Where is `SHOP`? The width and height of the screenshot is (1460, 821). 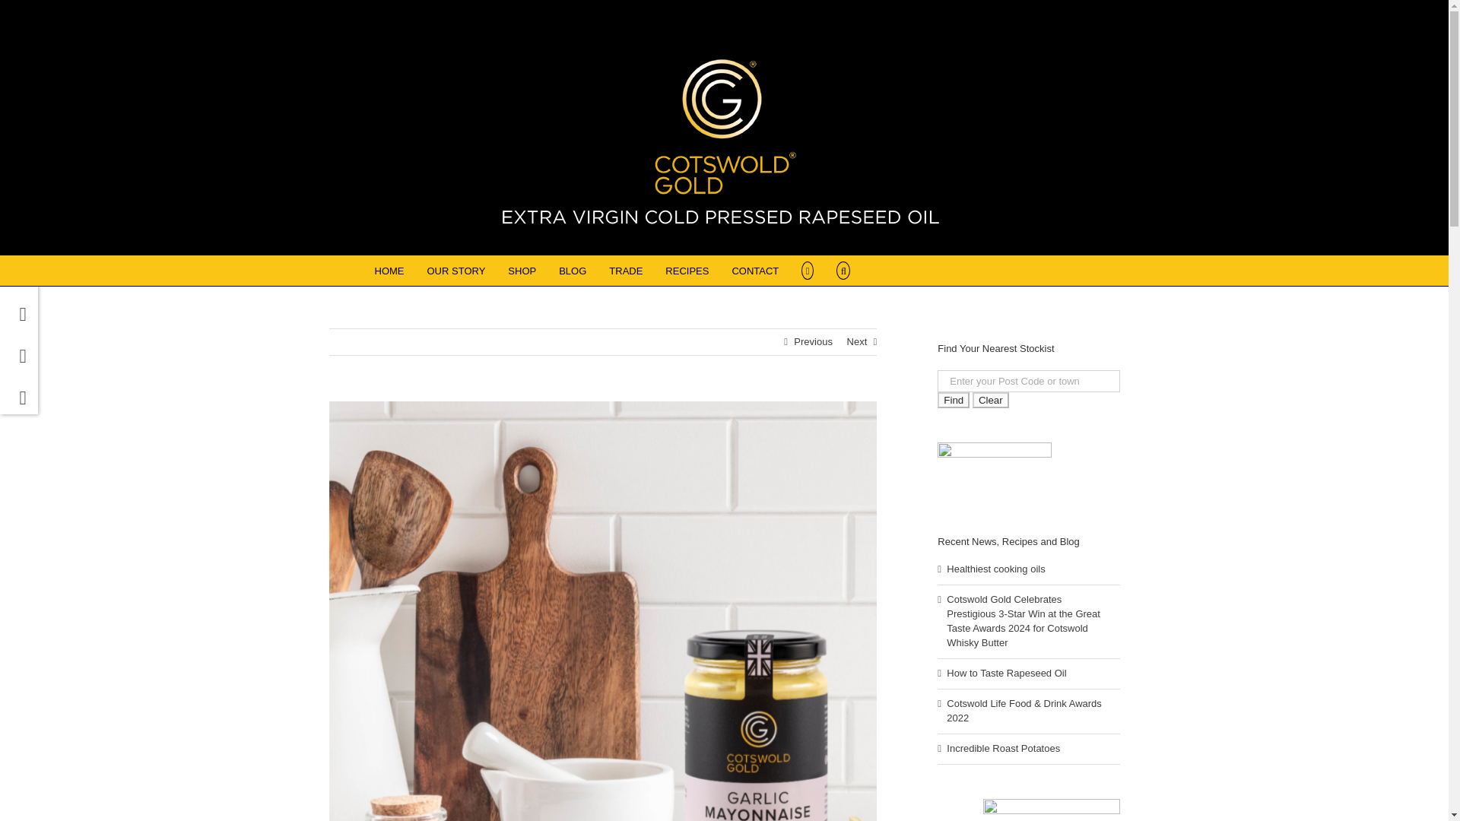
SHOP is located at coordinates (522, 270).